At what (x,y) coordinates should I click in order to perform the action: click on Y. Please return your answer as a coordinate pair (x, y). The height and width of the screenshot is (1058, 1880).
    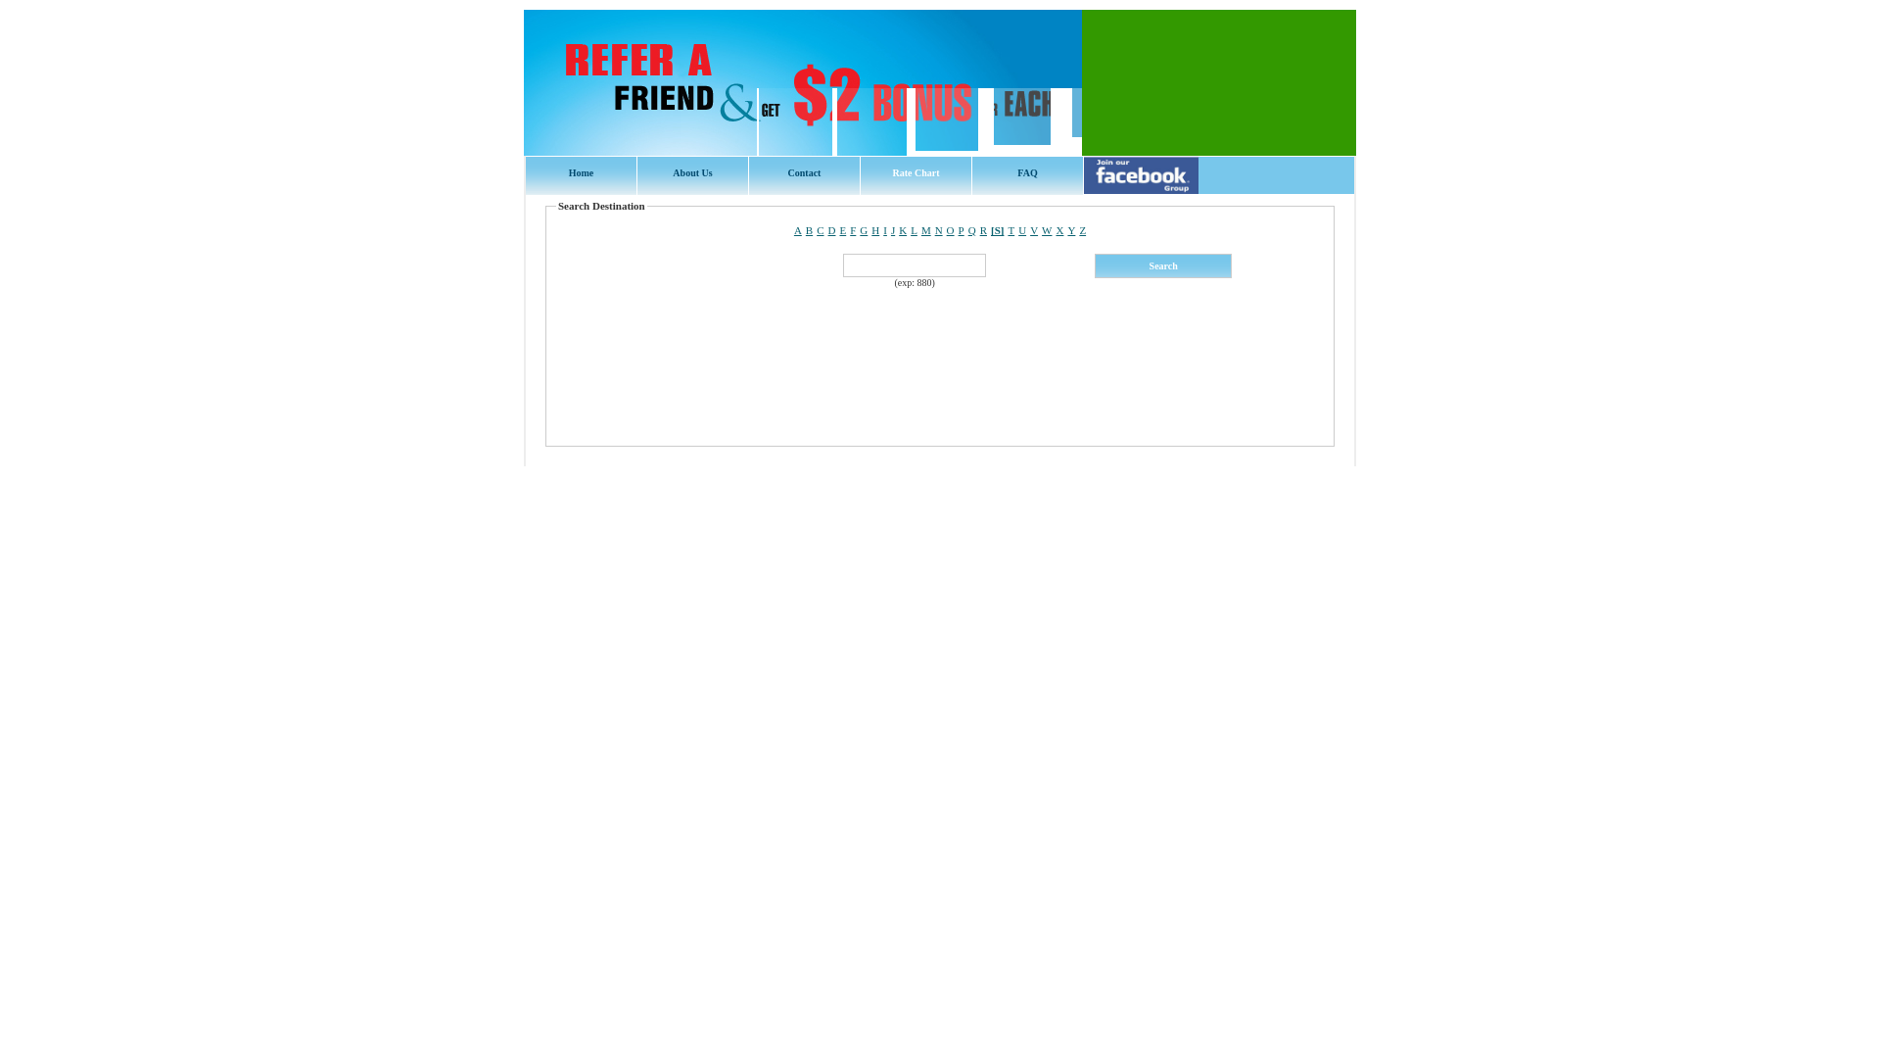
    Looking at the image, I should click on (1071, 230).